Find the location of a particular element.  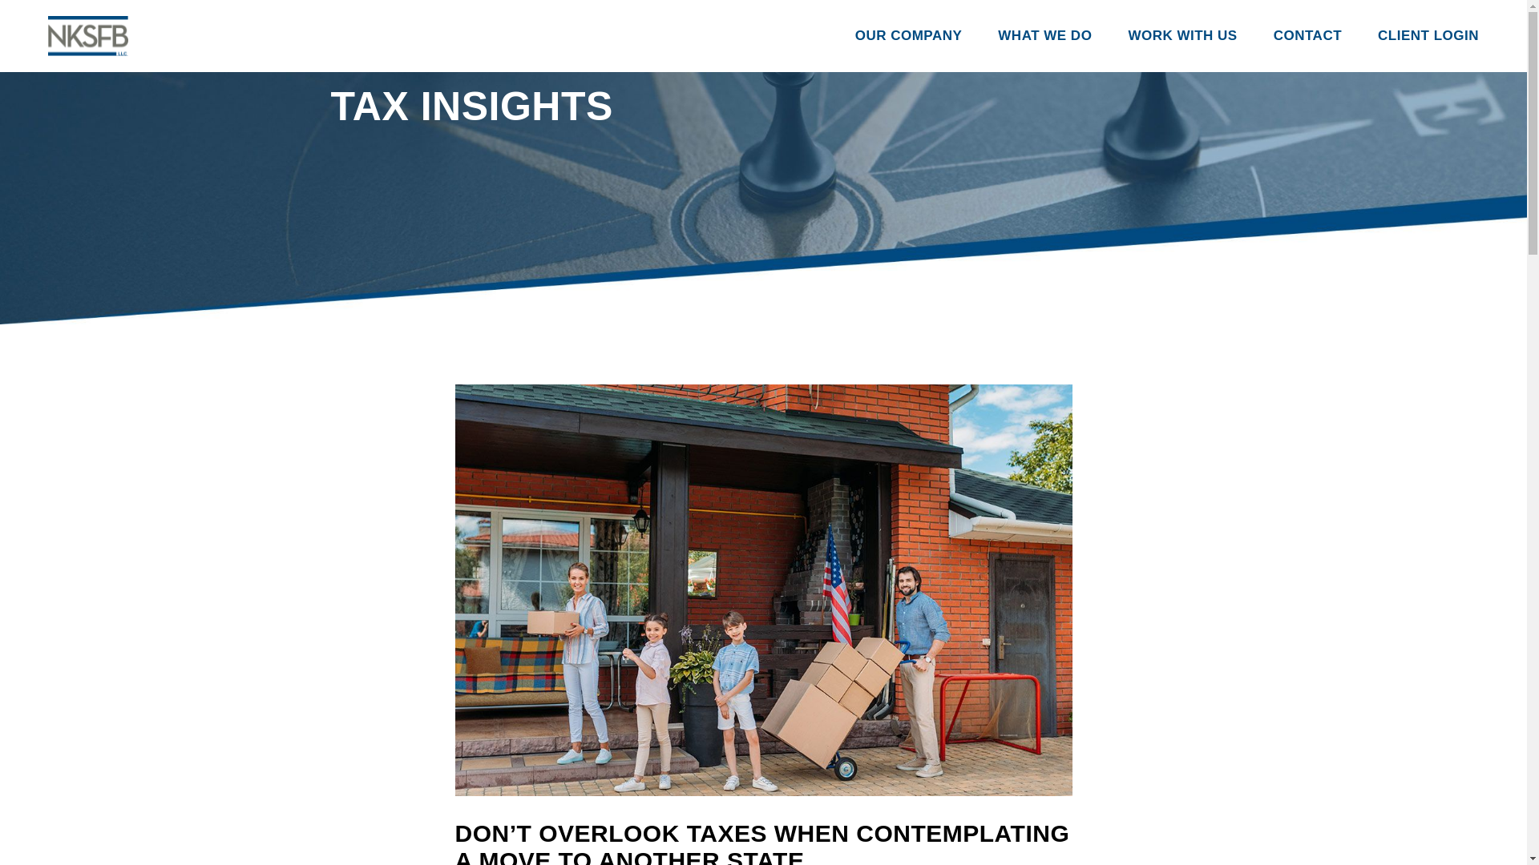

Our Path is located at coordinates (992, 132).